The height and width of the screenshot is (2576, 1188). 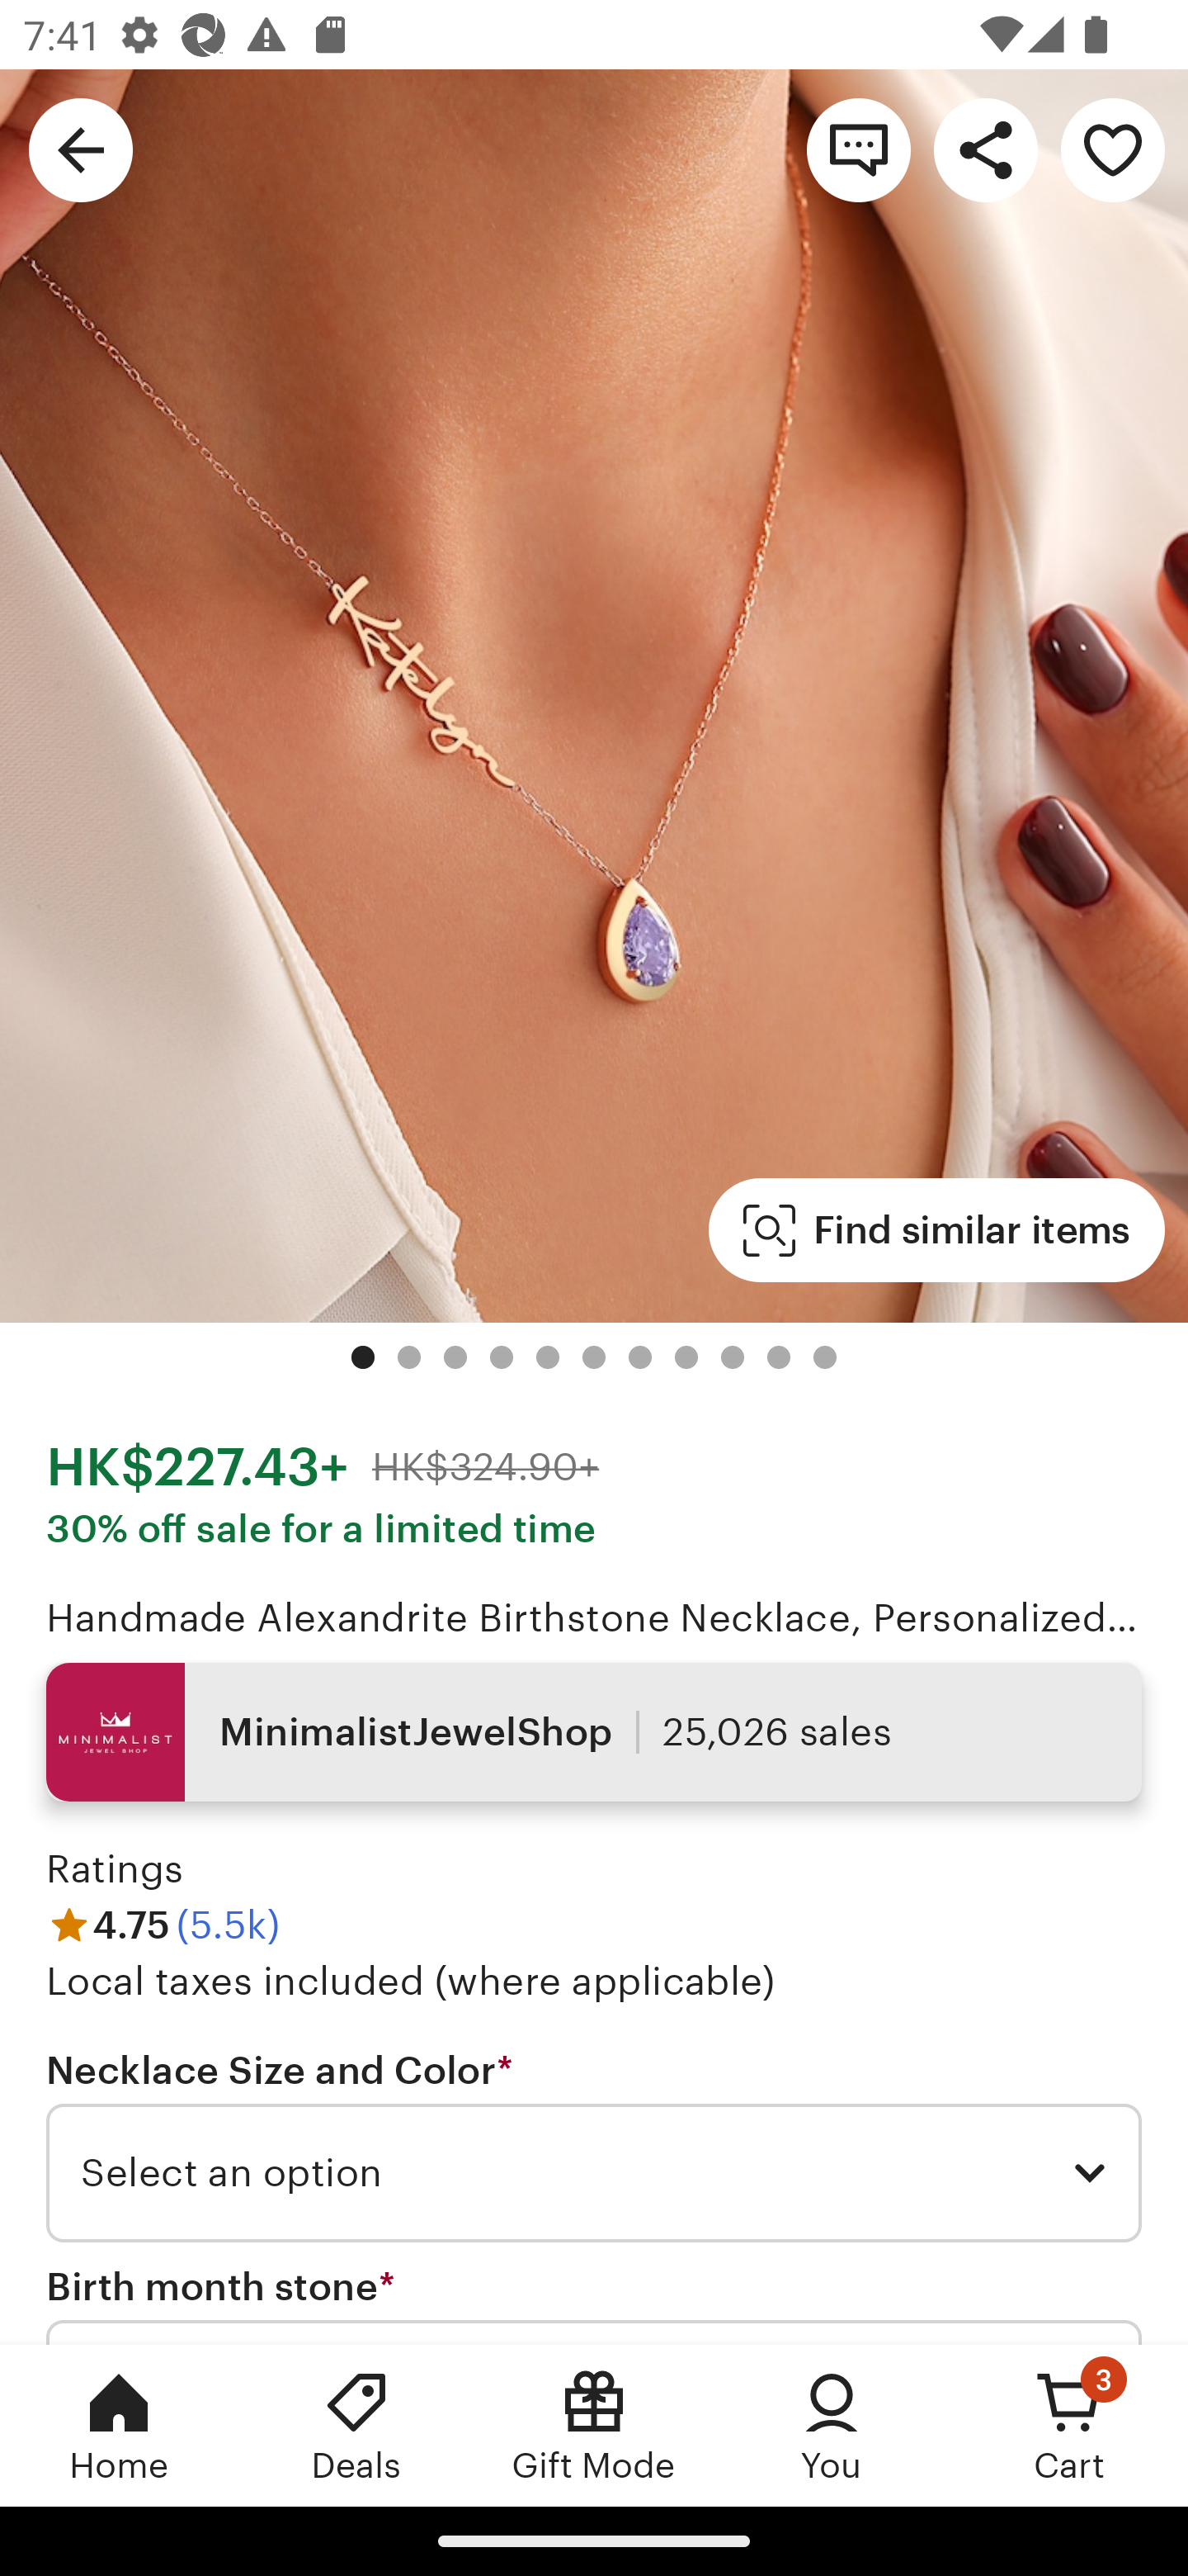 I want to click on Select an option, so click(x=594, y=2174).